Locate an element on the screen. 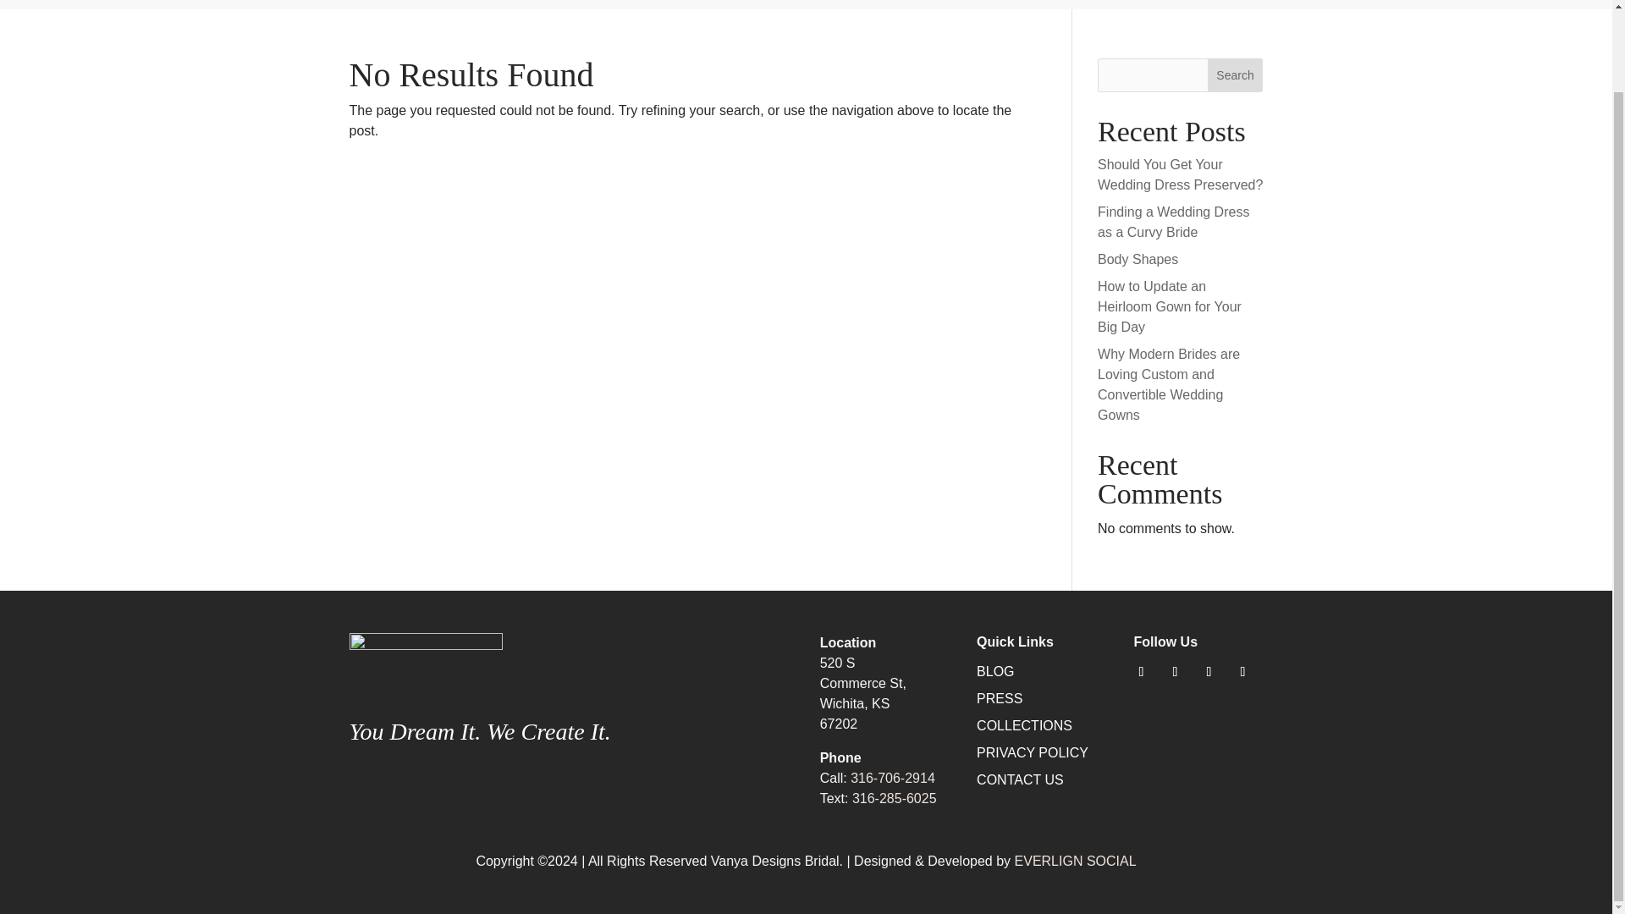  Follow on Facebook is located at coordinates (1175, 672).